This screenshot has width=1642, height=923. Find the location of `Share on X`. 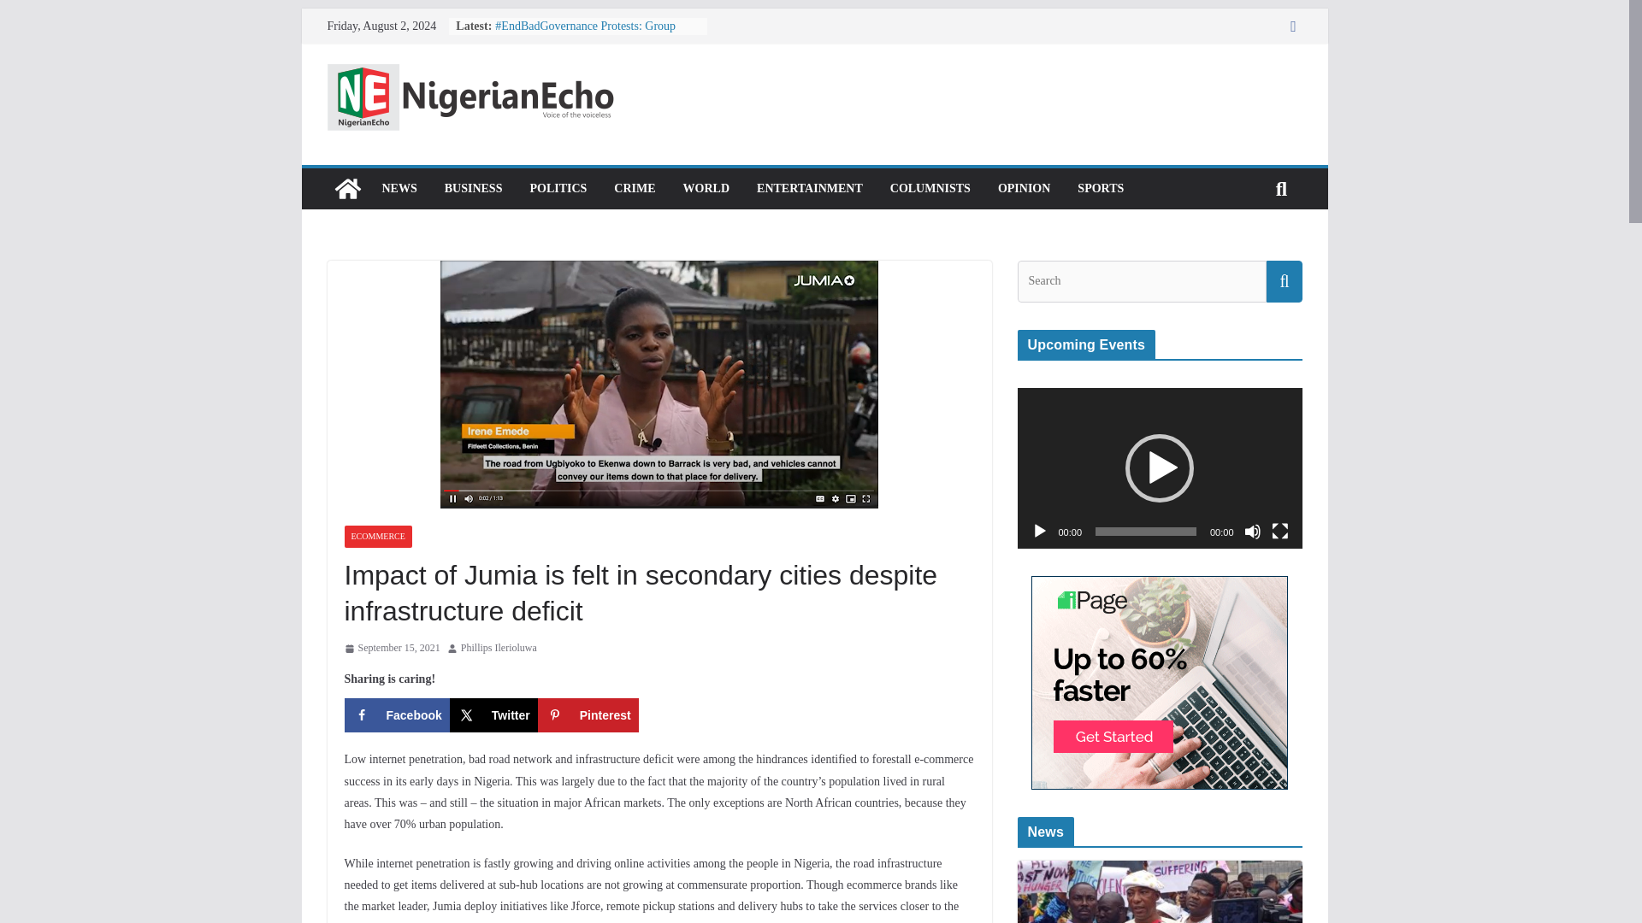

Share on X is located at coordinates (494, 714).